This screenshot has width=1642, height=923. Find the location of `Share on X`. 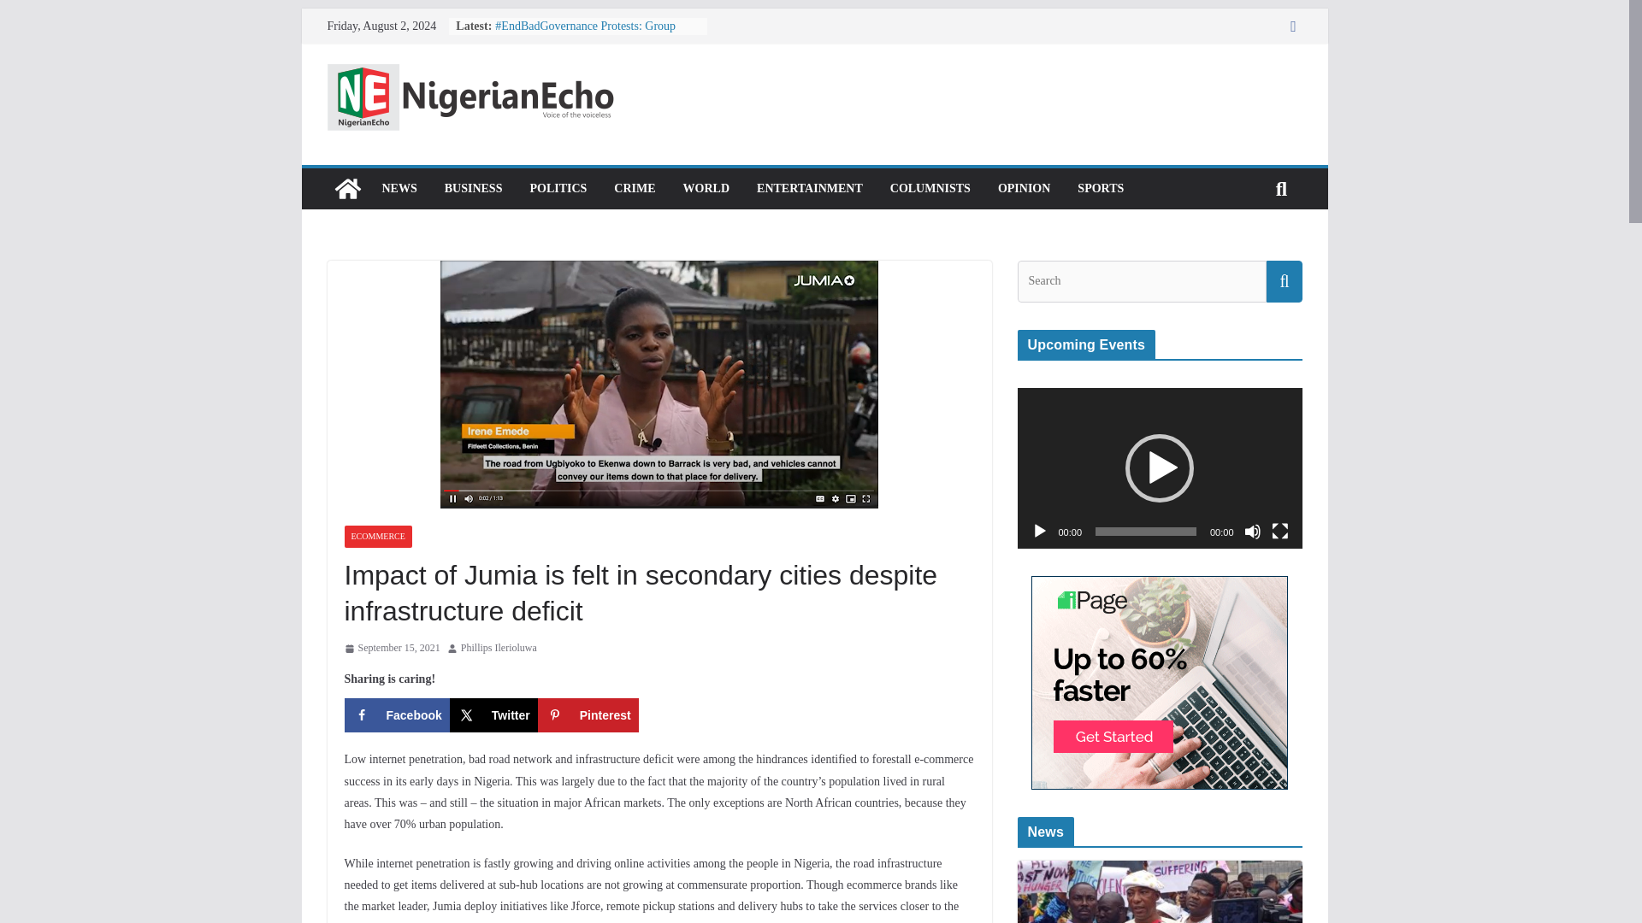

Share on X is located at coordinates (494, 714).